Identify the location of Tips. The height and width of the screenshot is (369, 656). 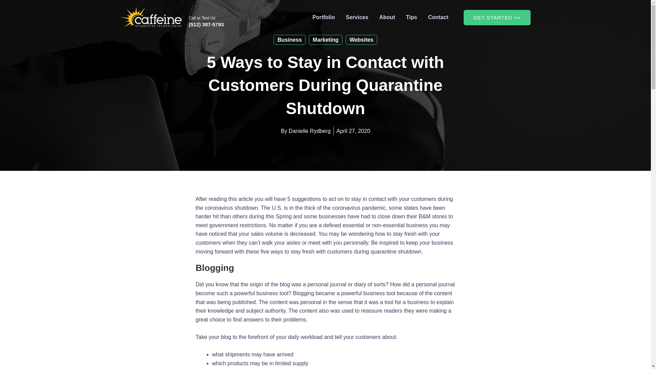
(411, 17).